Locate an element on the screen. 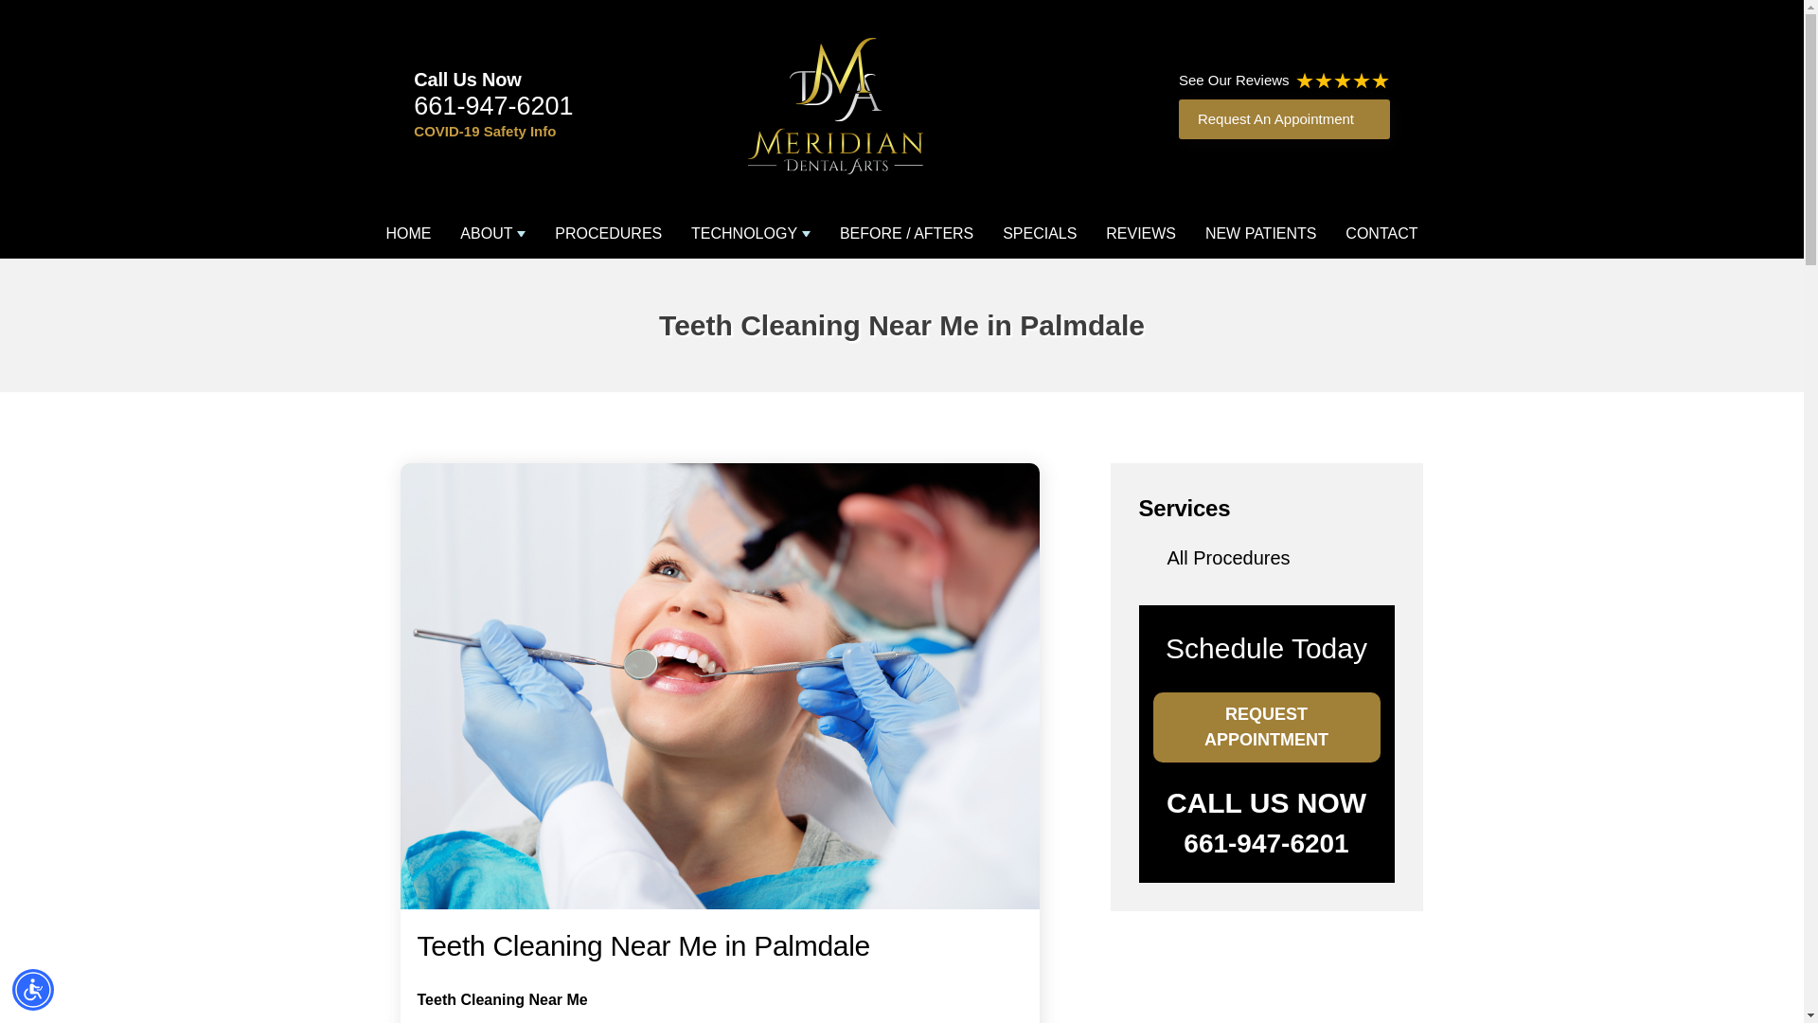 The height and width of the screenshot is (1023, 1818). TECHNOLOGY is located at coordinates (750, 233).